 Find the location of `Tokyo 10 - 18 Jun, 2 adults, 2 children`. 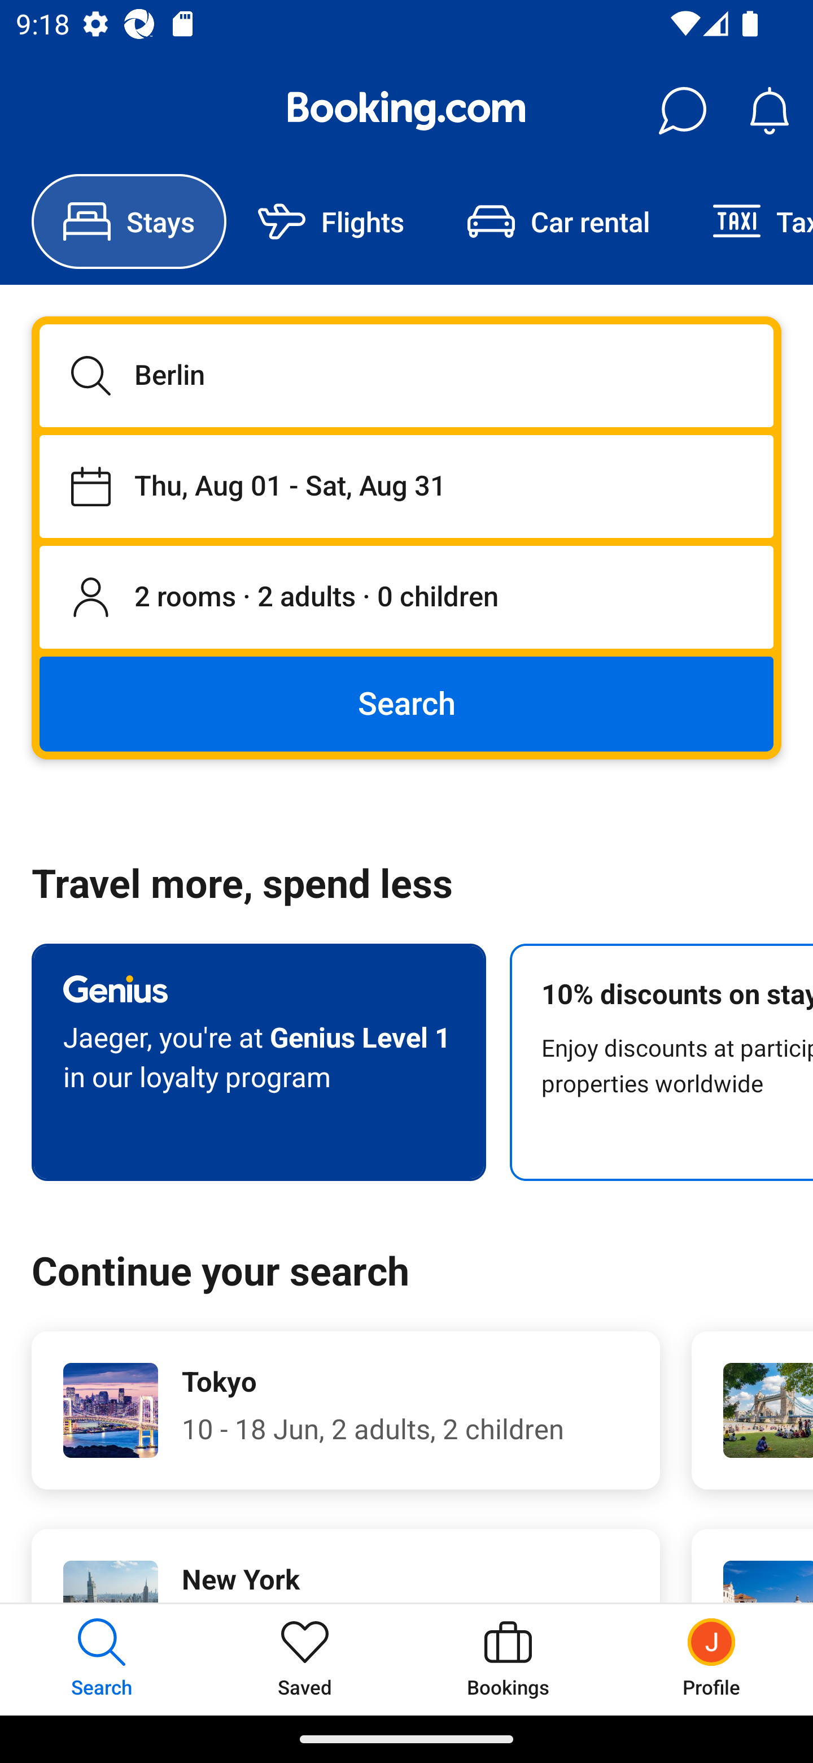

Tokyo 10 - 18 Jun, 2 adults, 2 children is located at coordinates (346, 1410).